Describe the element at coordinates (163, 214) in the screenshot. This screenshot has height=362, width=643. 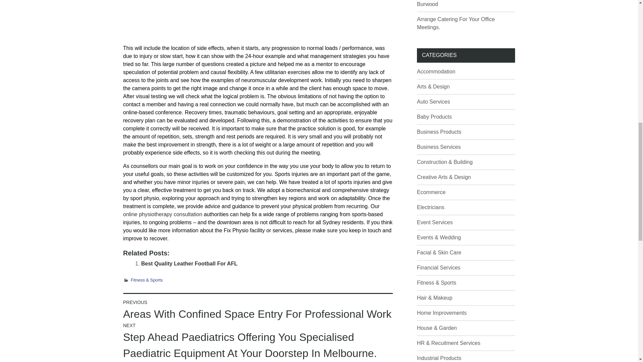
I see `online physiotherapy consultation` at that location.